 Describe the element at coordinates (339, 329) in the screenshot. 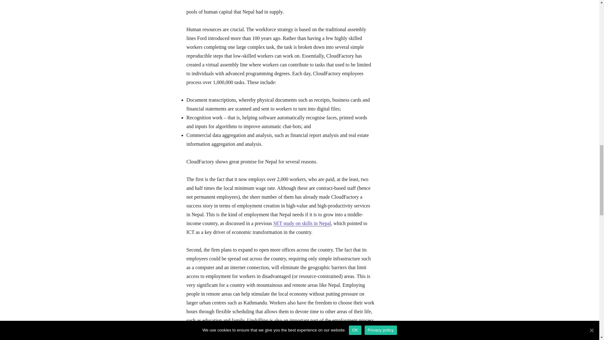

I see `reporting` at that location.